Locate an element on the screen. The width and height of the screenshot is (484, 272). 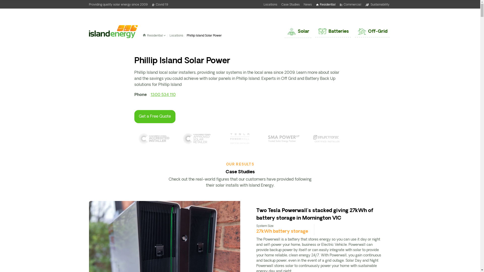
1300 534 110 is located at coordinates (163, 97).